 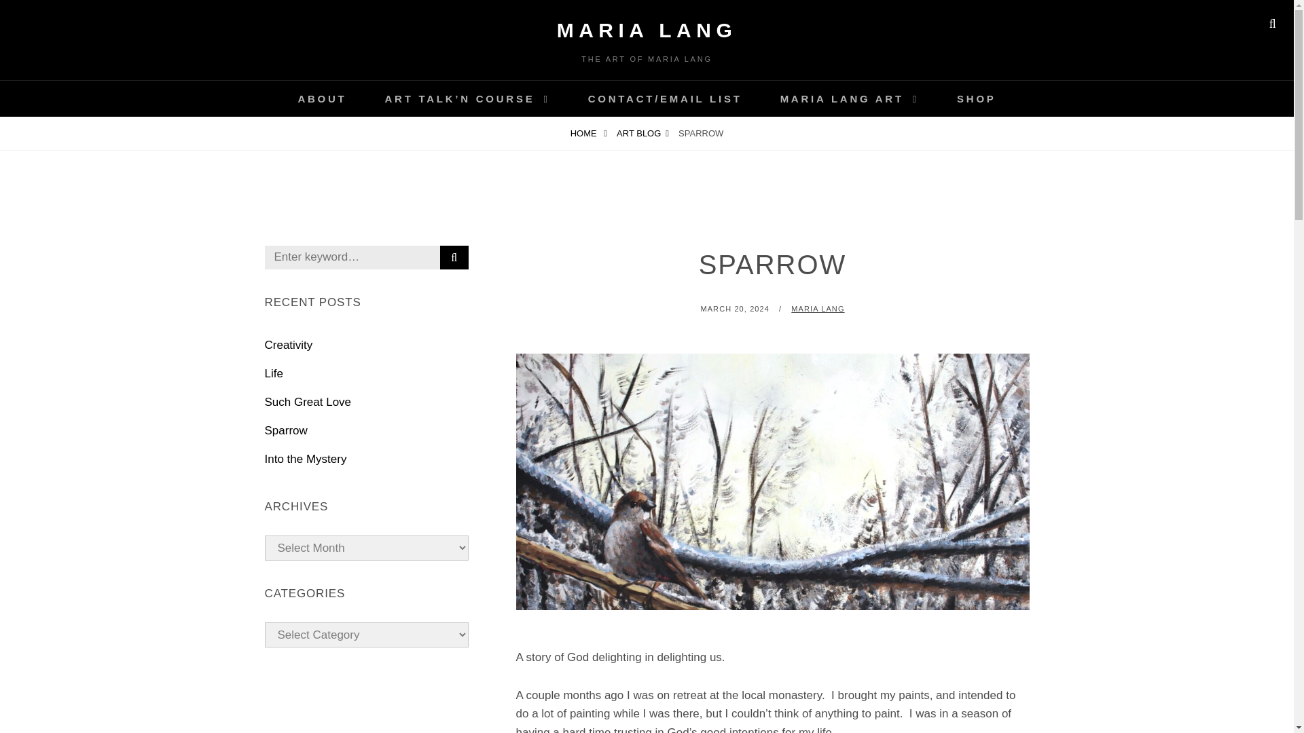 I want to click on Sparrow, so click(x=286, y=430).